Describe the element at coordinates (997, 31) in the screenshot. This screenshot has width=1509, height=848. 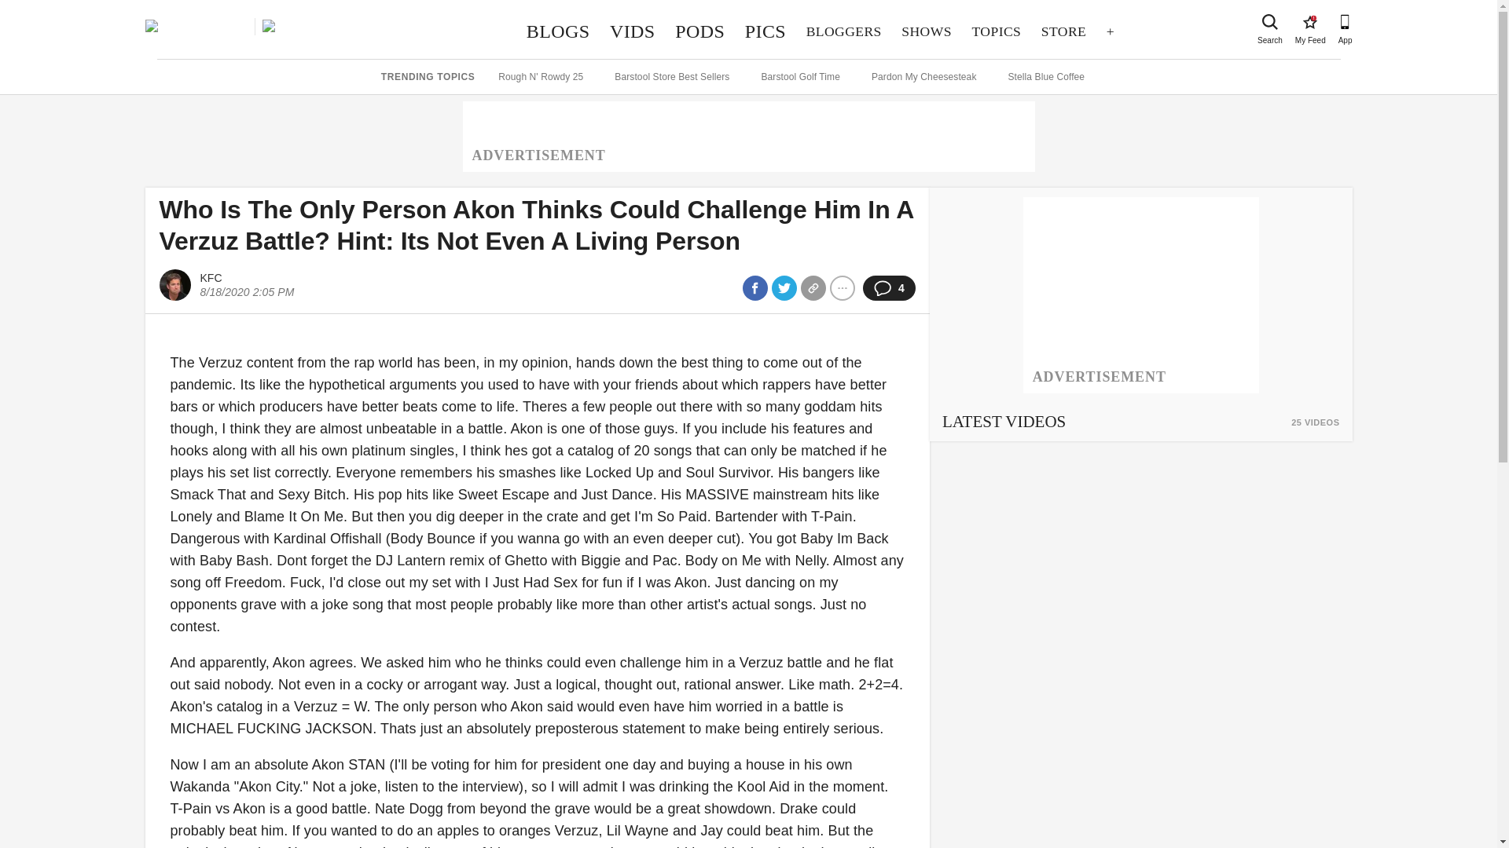
I see `BLOGS` at that location.